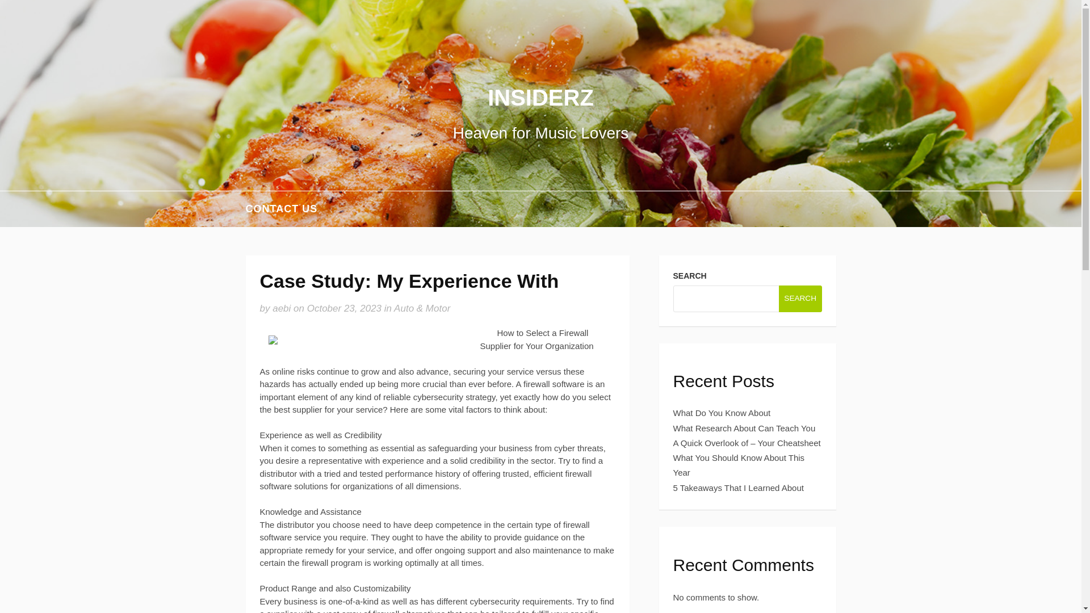  I want to click on INSIDERZ, so click(540, 98).